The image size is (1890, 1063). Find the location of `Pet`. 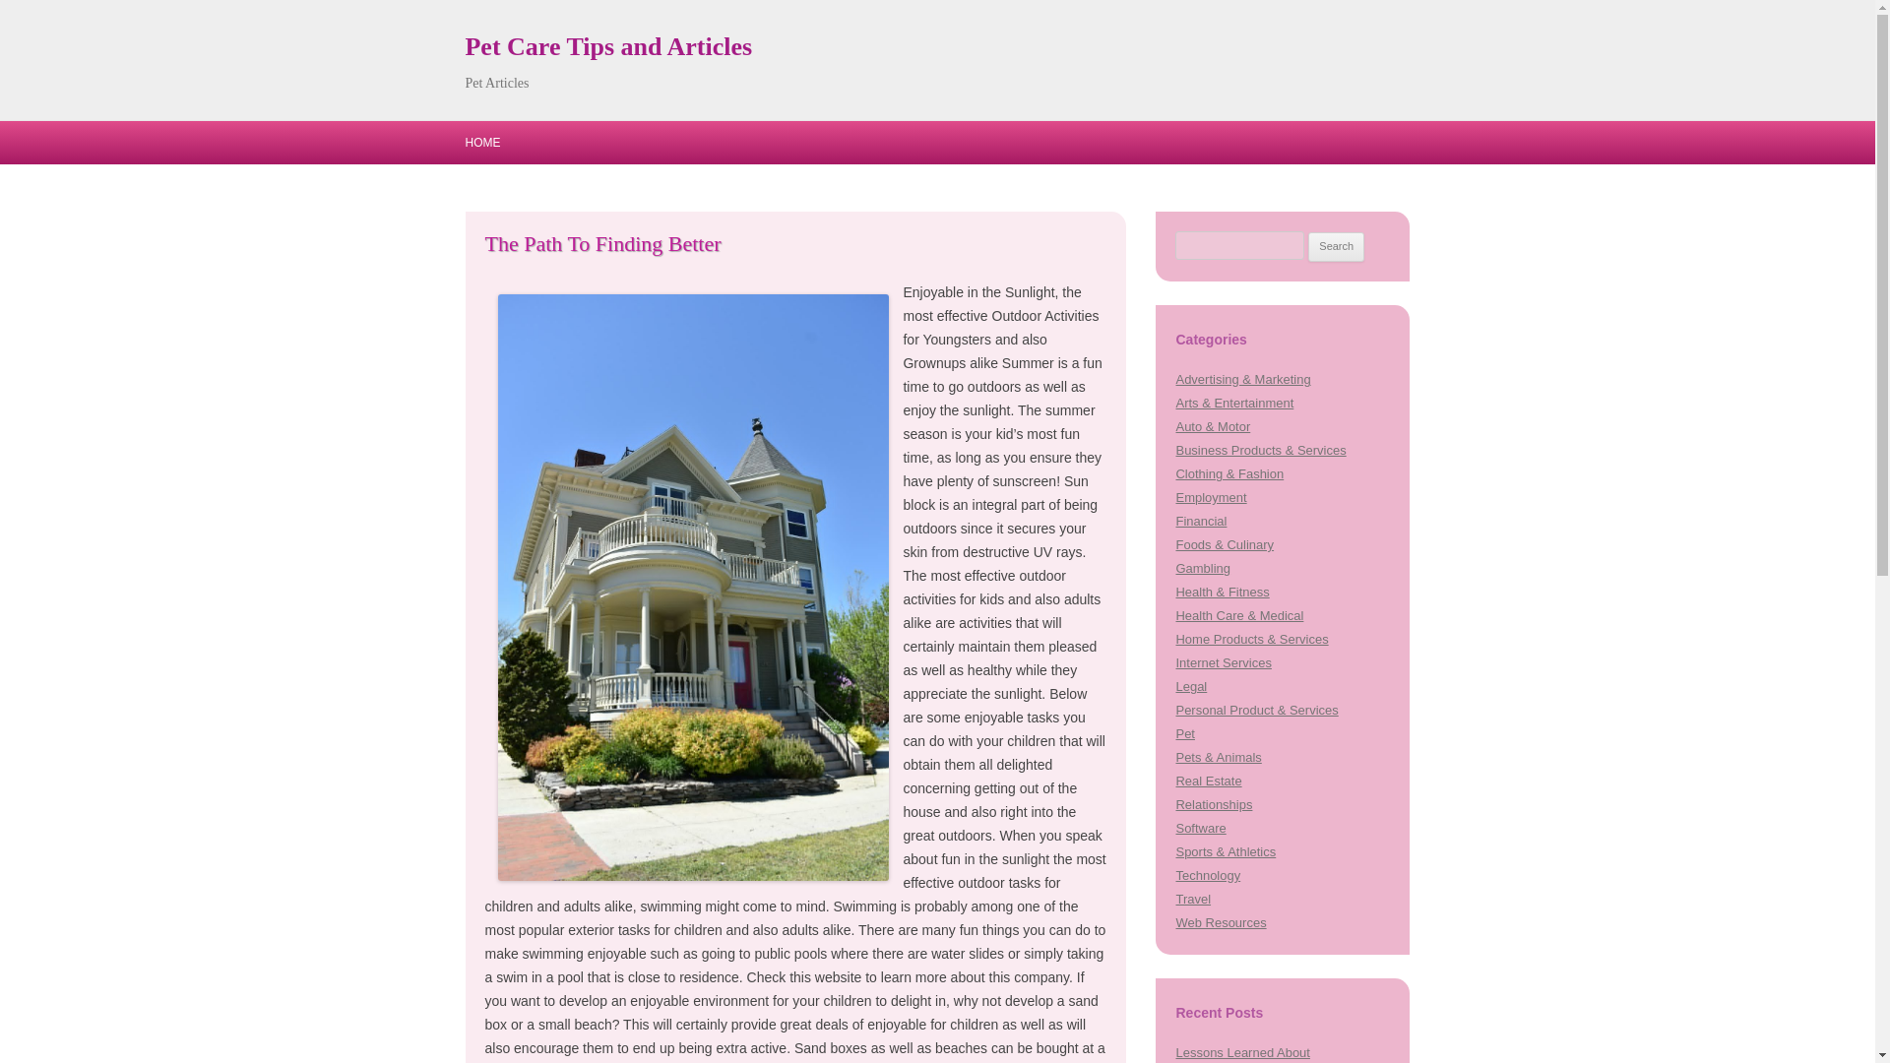

Pet is located at coordinates (1185, 732).